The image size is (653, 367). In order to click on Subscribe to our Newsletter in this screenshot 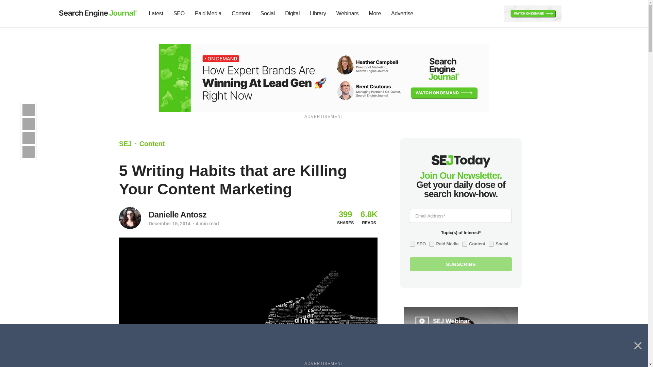, I will do `click(573, 14)`.